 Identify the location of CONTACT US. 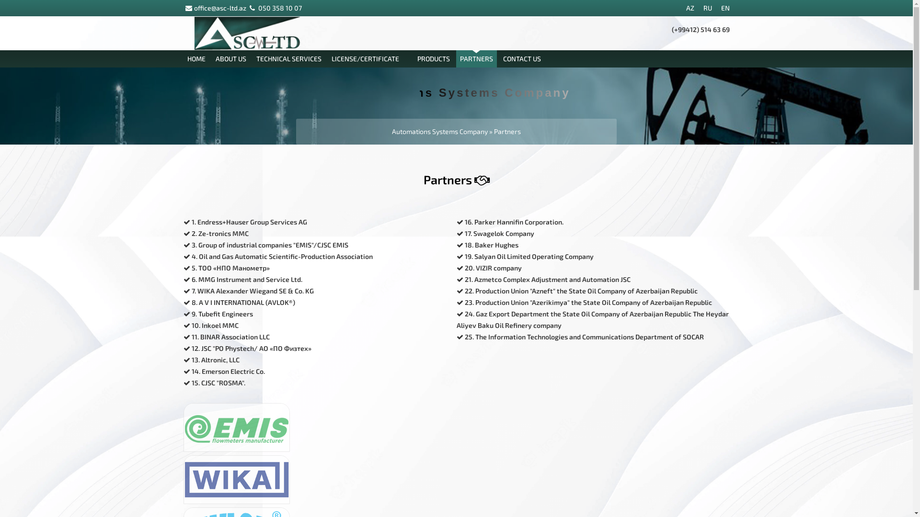
(522, 59).